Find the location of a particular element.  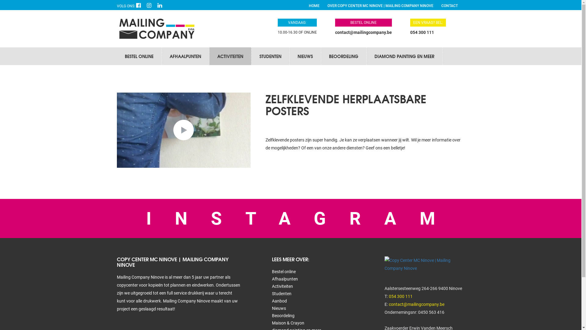

INSTAGRAM is located at coordinates (291, 218).